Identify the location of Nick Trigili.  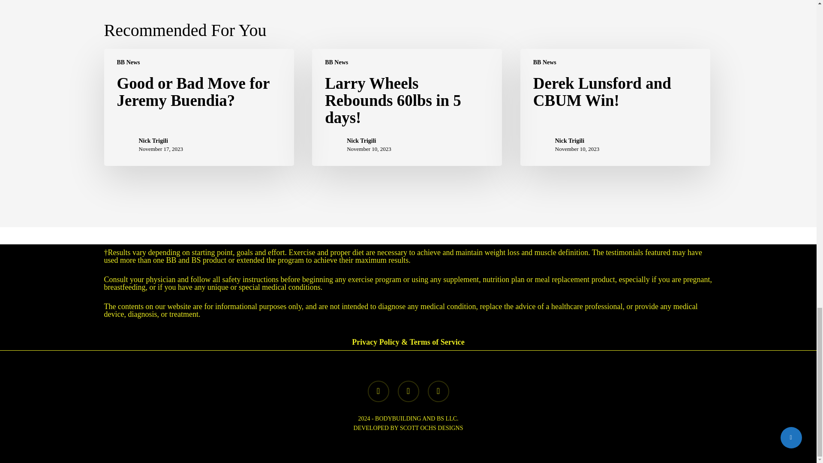
(577, 141).